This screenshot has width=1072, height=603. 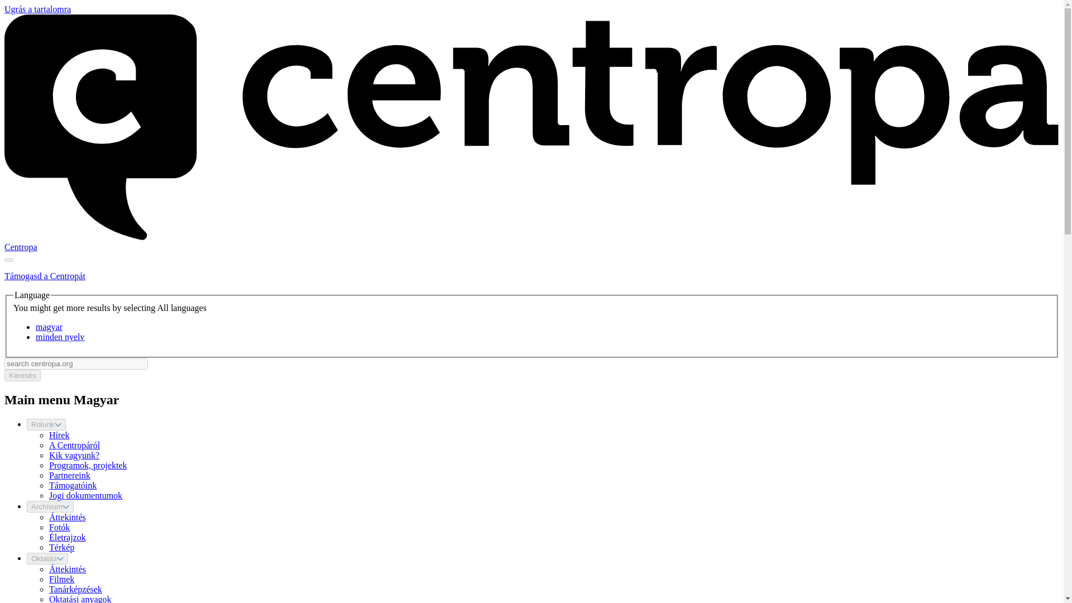 I want to click on Centropa, so click(x=21, y=247).